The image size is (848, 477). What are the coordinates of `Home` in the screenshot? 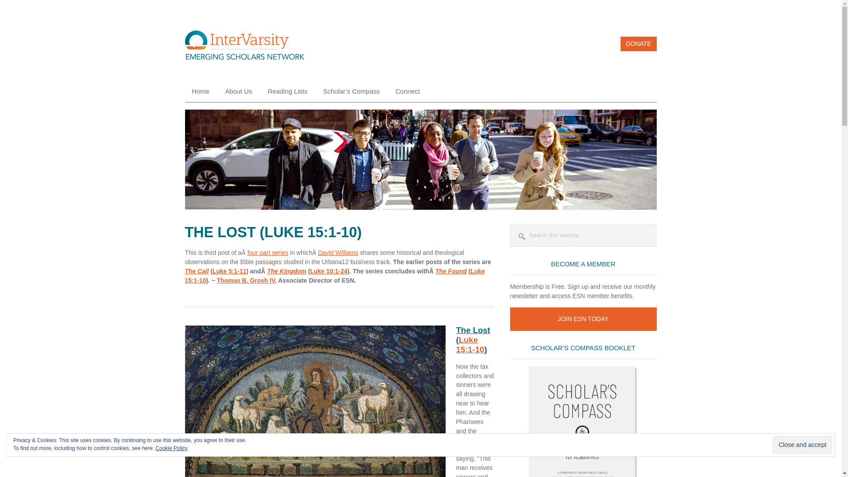 It's located at (201, 91).